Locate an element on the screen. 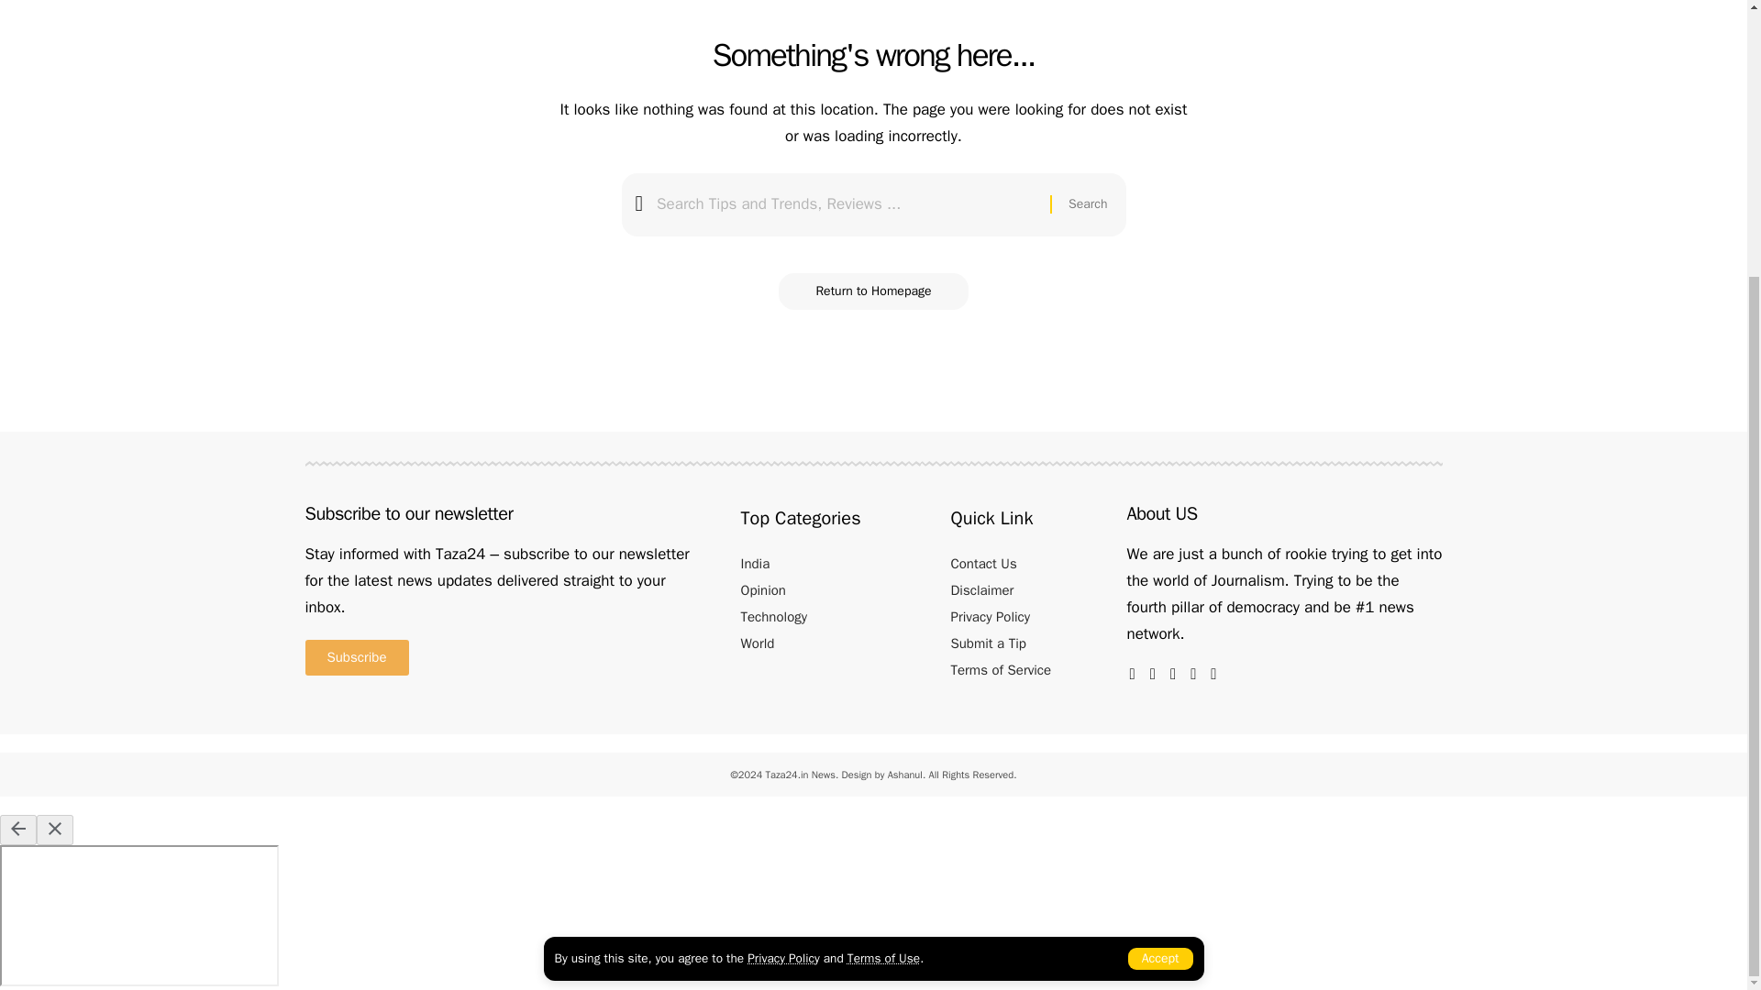 The image size is (1761, 990). Search is located at coordinates (1088, 205).